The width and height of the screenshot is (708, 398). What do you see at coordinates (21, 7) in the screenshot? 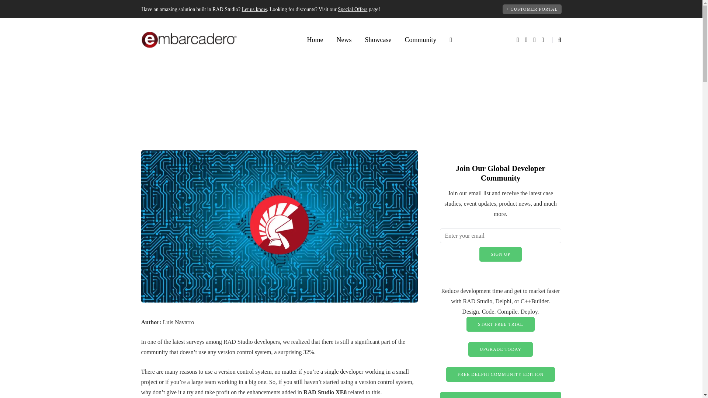
I see `Search` at bounding box center [21, 7].